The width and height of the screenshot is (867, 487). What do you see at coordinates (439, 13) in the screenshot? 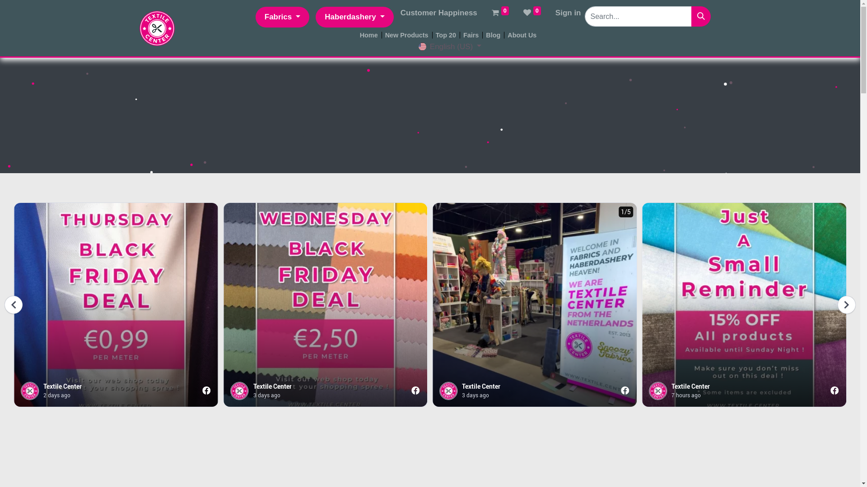
I see `Customer Happiness` at bounding box center [439, 13].